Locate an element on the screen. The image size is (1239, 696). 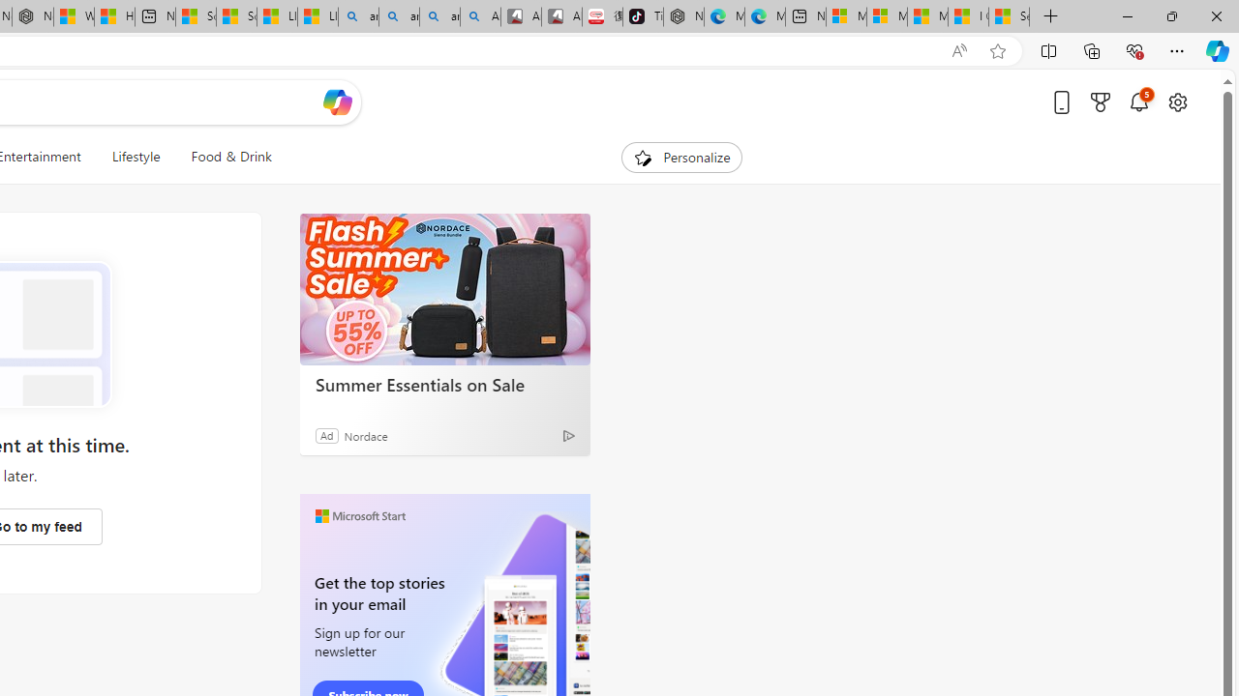
Amazon Echo Robot - Search Images is located at coordinates (480, 17).